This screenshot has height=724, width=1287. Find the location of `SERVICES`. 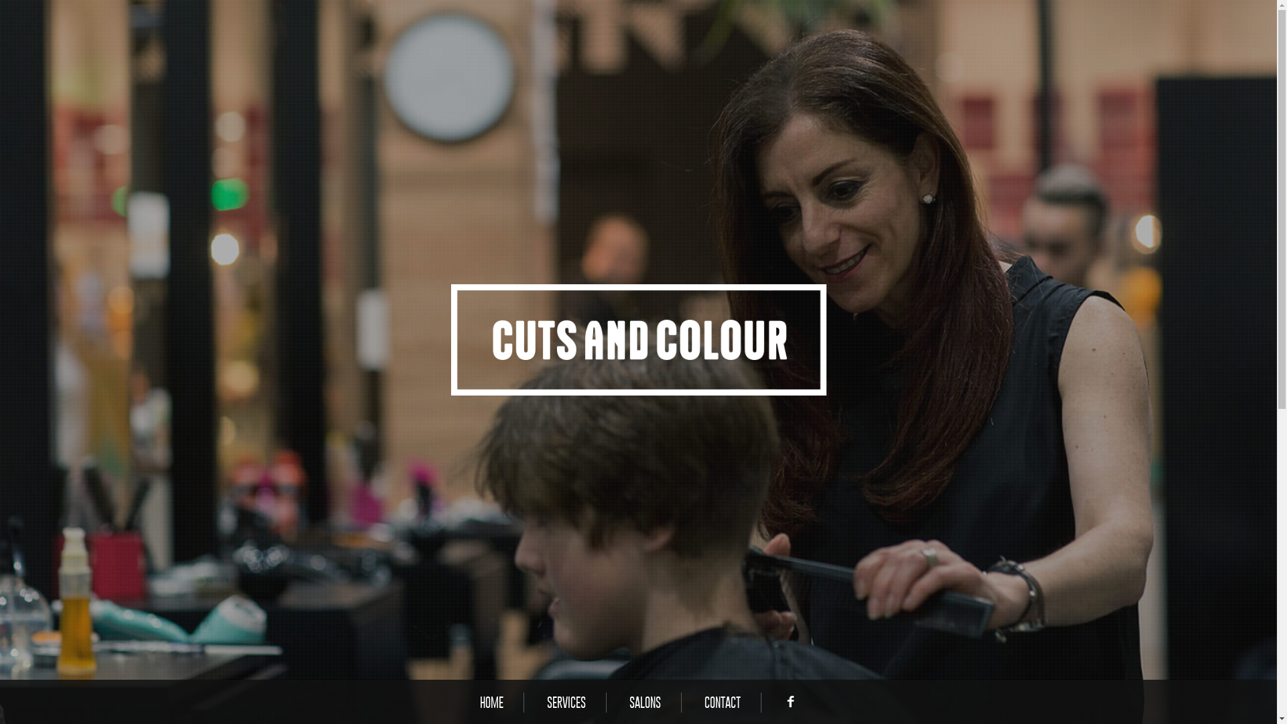

SERVICES is located at coordinates (566, 703).